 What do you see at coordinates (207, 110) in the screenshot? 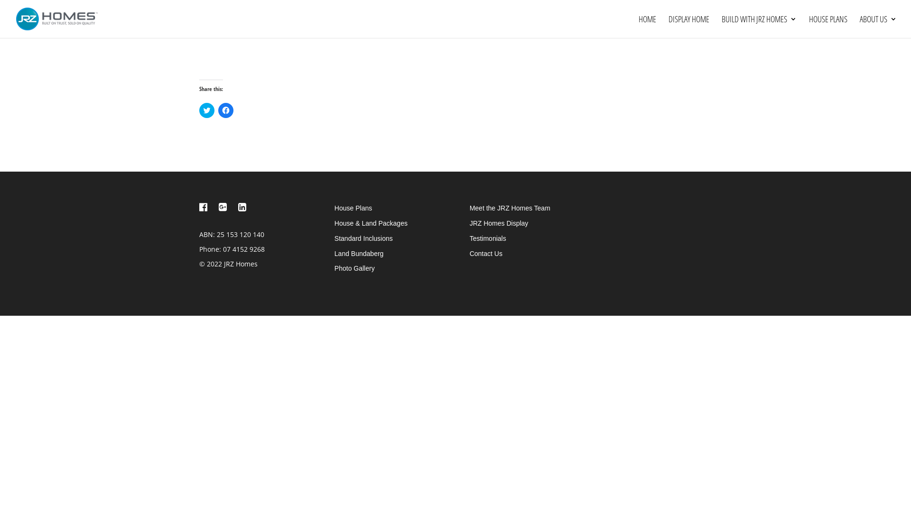
I see `Click to share on Twitter (Opens in new window)` at bounding box center [207, 110].